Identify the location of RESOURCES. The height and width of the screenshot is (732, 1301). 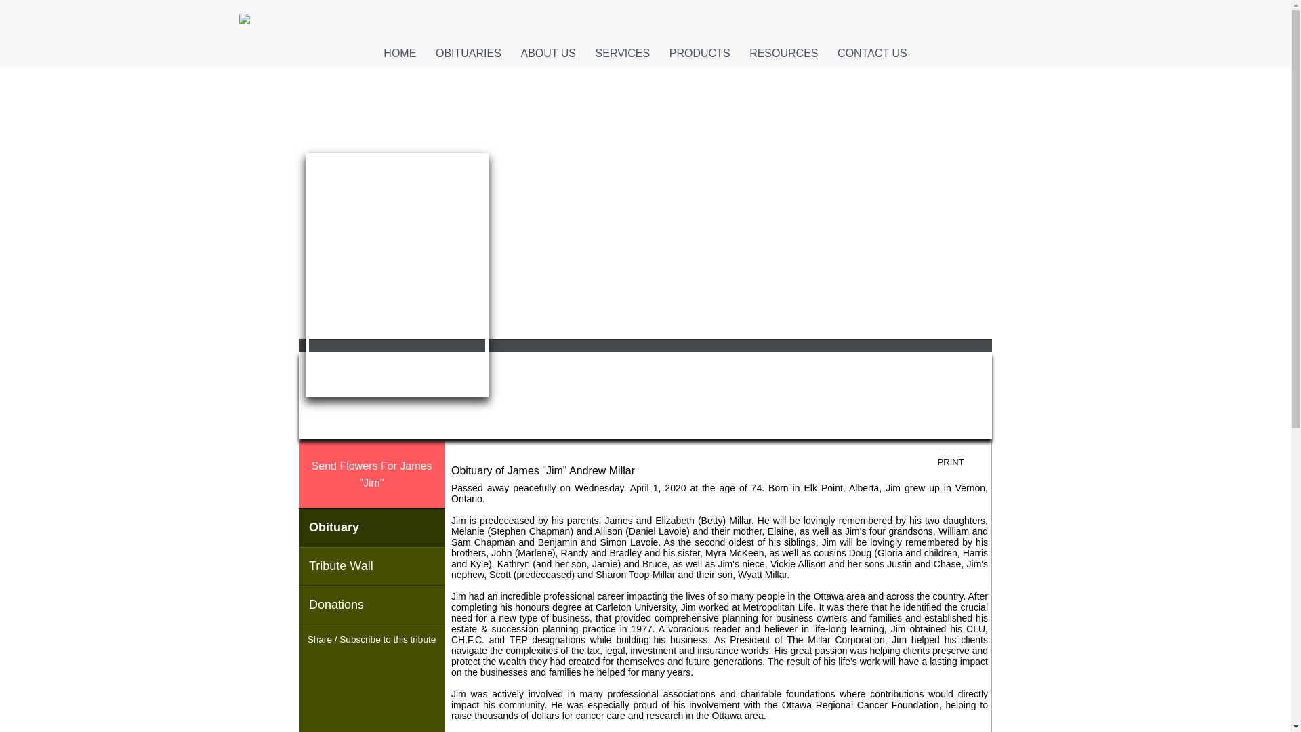
(783, 53).